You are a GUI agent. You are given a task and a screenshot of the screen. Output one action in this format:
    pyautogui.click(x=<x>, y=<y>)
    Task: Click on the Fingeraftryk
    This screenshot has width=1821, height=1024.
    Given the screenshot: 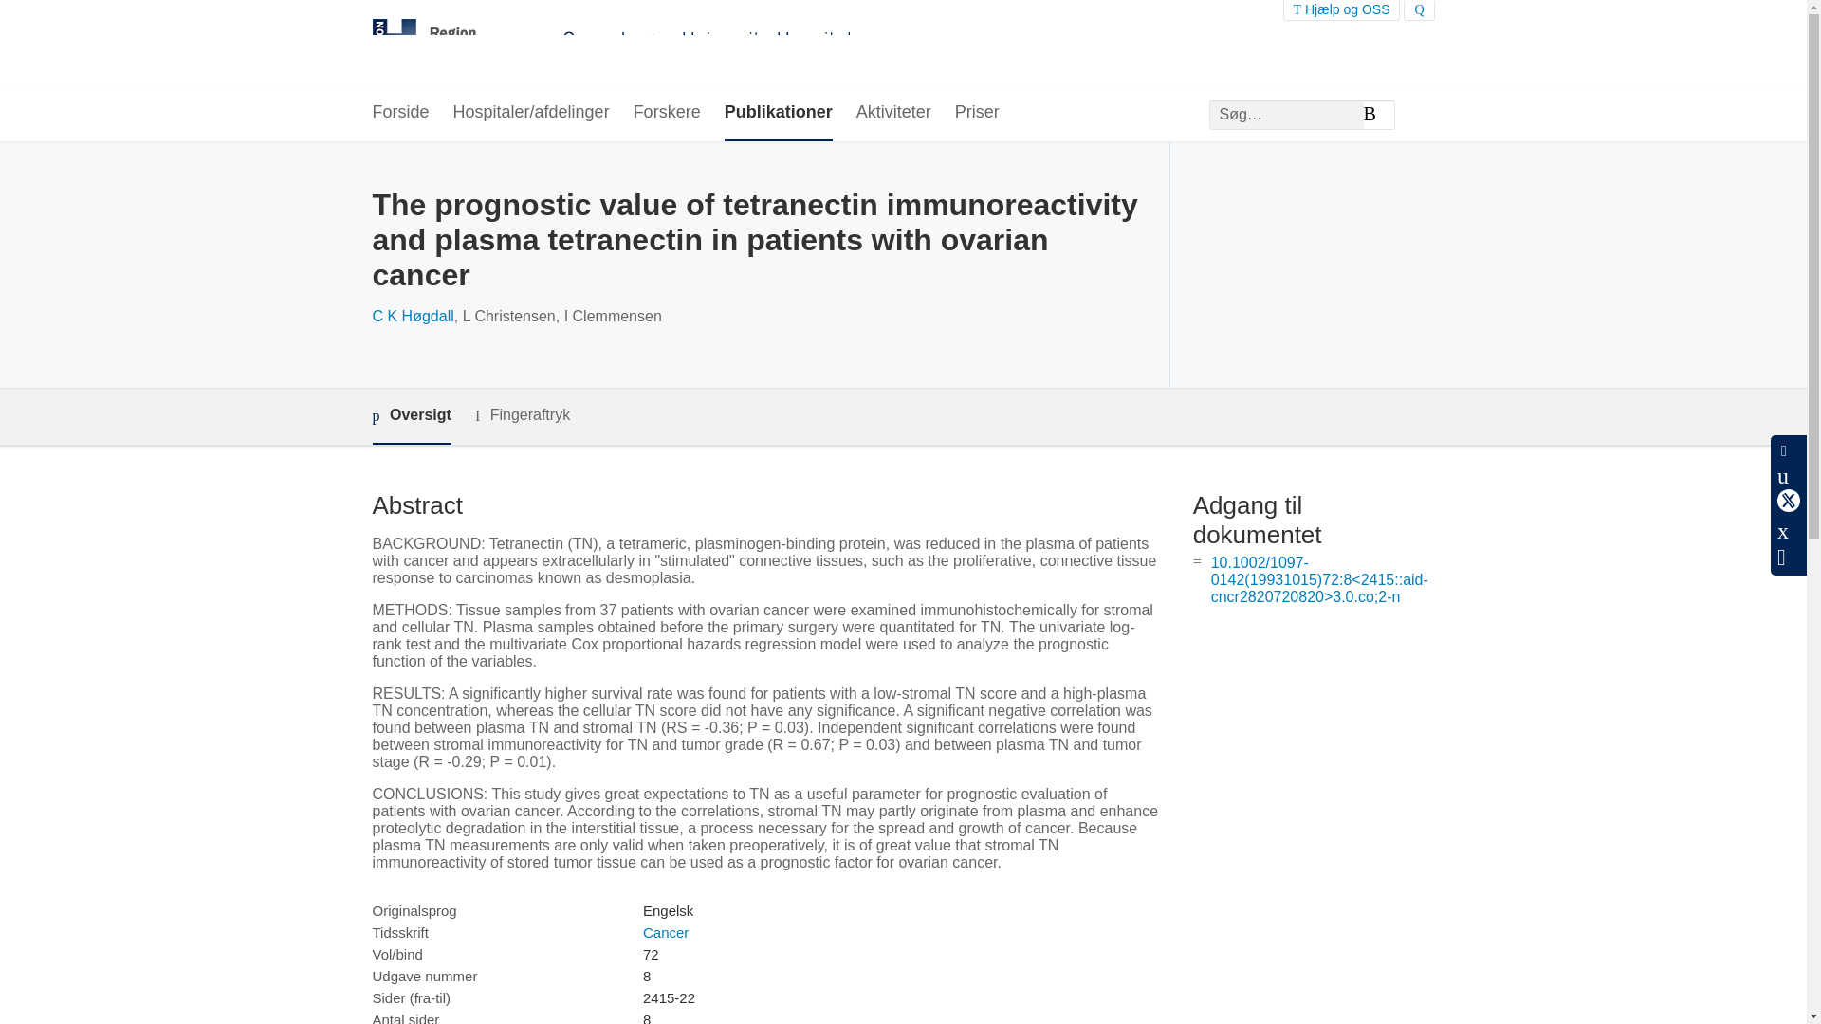 What is the action you would take?
    pyautogui.click(x=522, y=415)
    